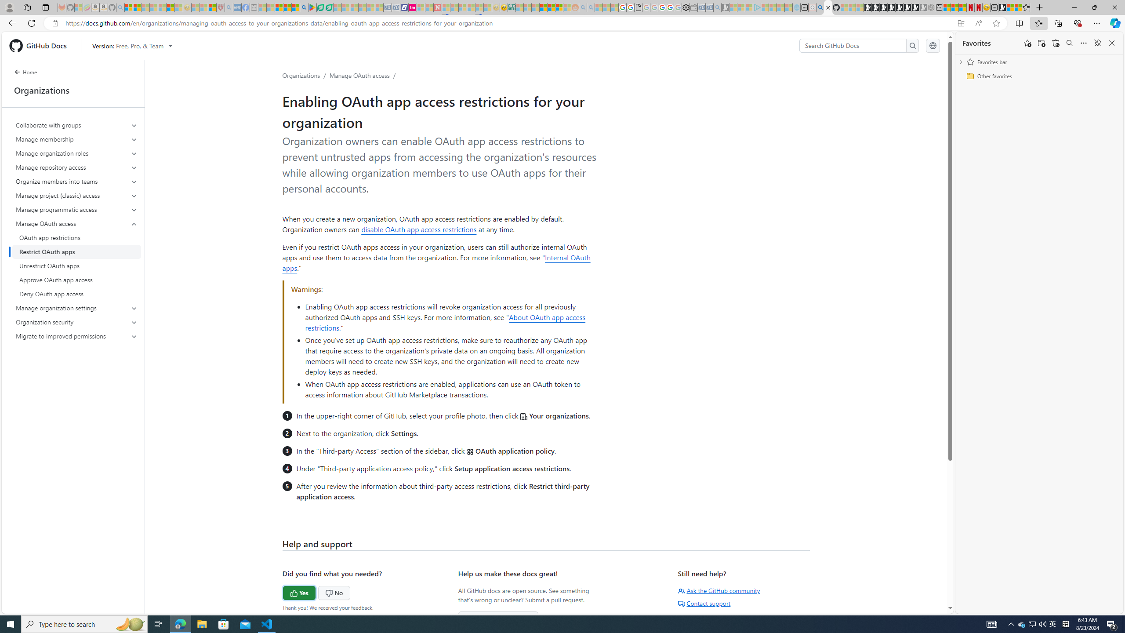  Describe the element at coordinates (1074, 7) in the screenshot. I see `Minimize` at that location.